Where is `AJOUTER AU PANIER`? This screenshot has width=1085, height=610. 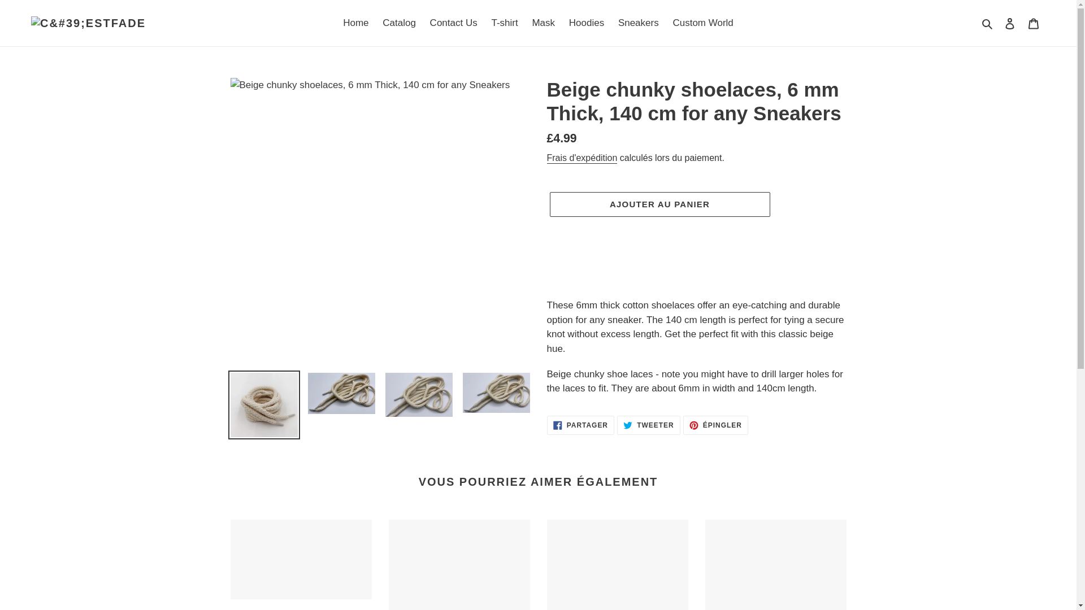 AJOUTER AU PANIER is located at coordinates (399, 23).